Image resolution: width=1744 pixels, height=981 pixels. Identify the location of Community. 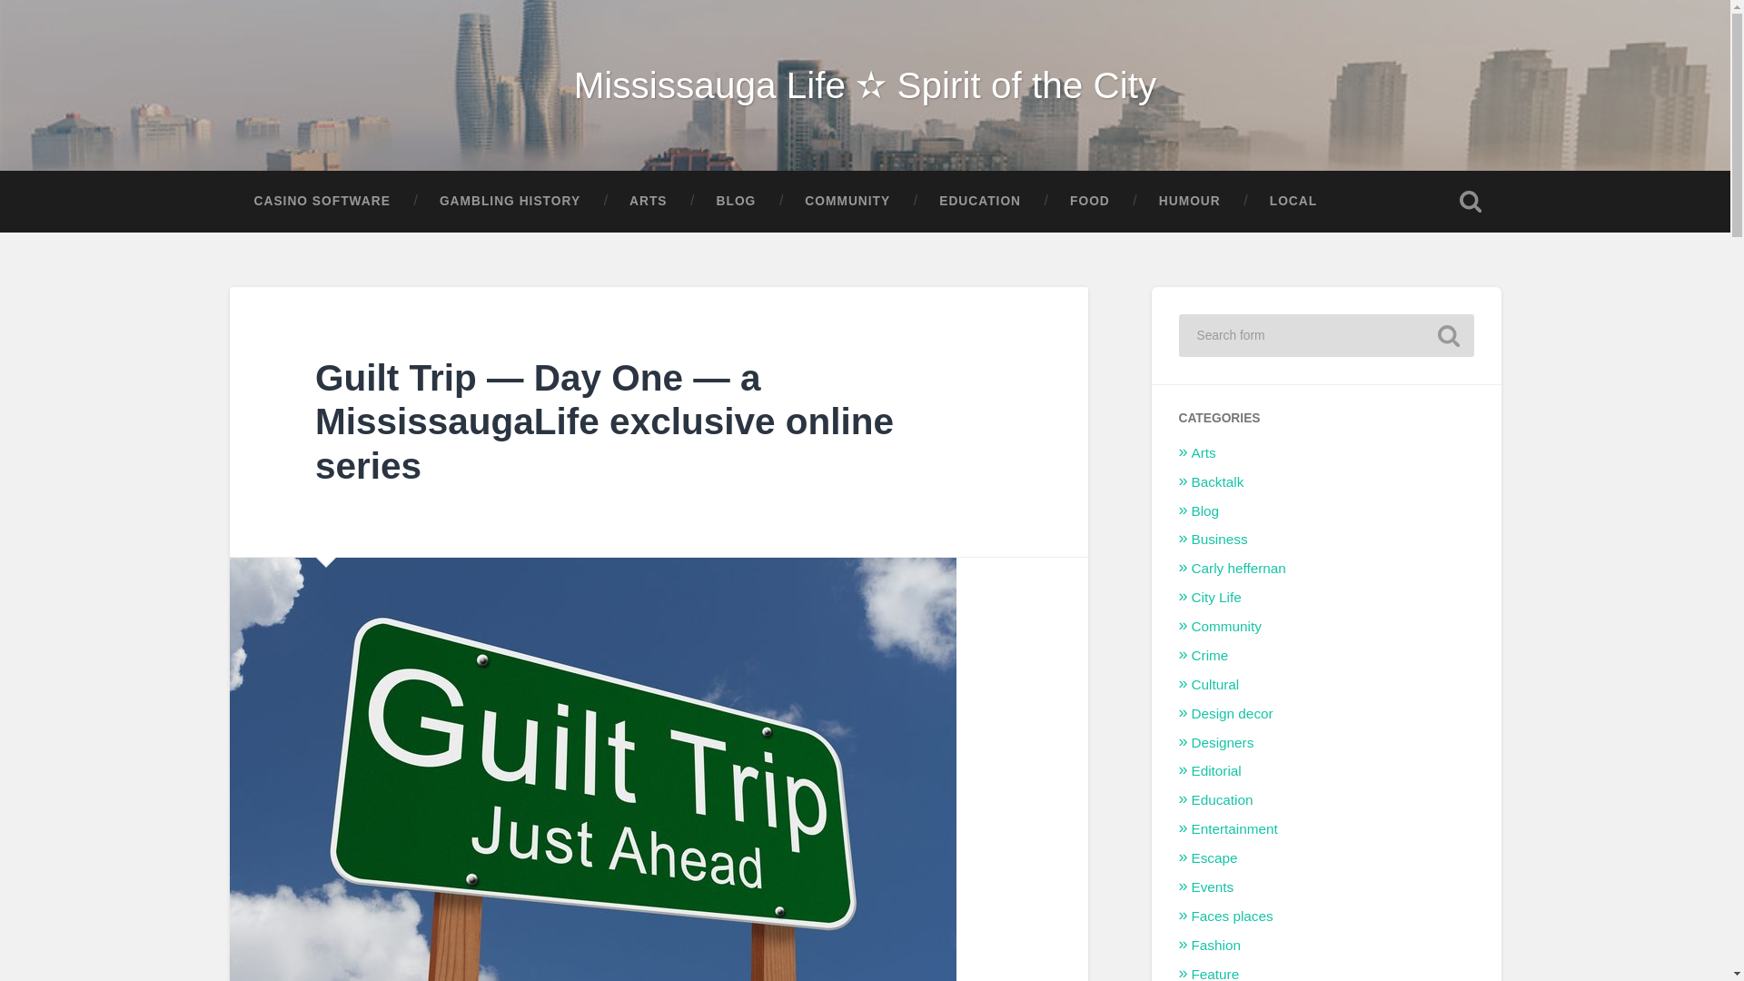
(1226, 626).